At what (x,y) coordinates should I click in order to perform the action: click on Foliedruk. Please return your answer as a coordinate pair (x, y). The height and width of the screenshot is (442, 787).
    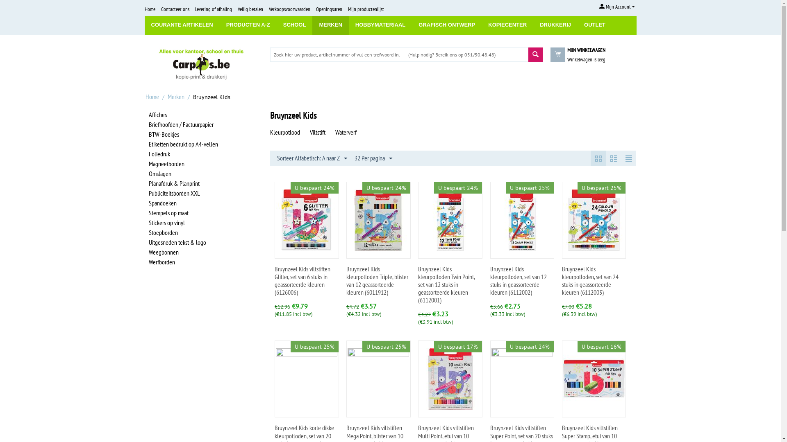
    Looking at the image, I should click on (159, 154).